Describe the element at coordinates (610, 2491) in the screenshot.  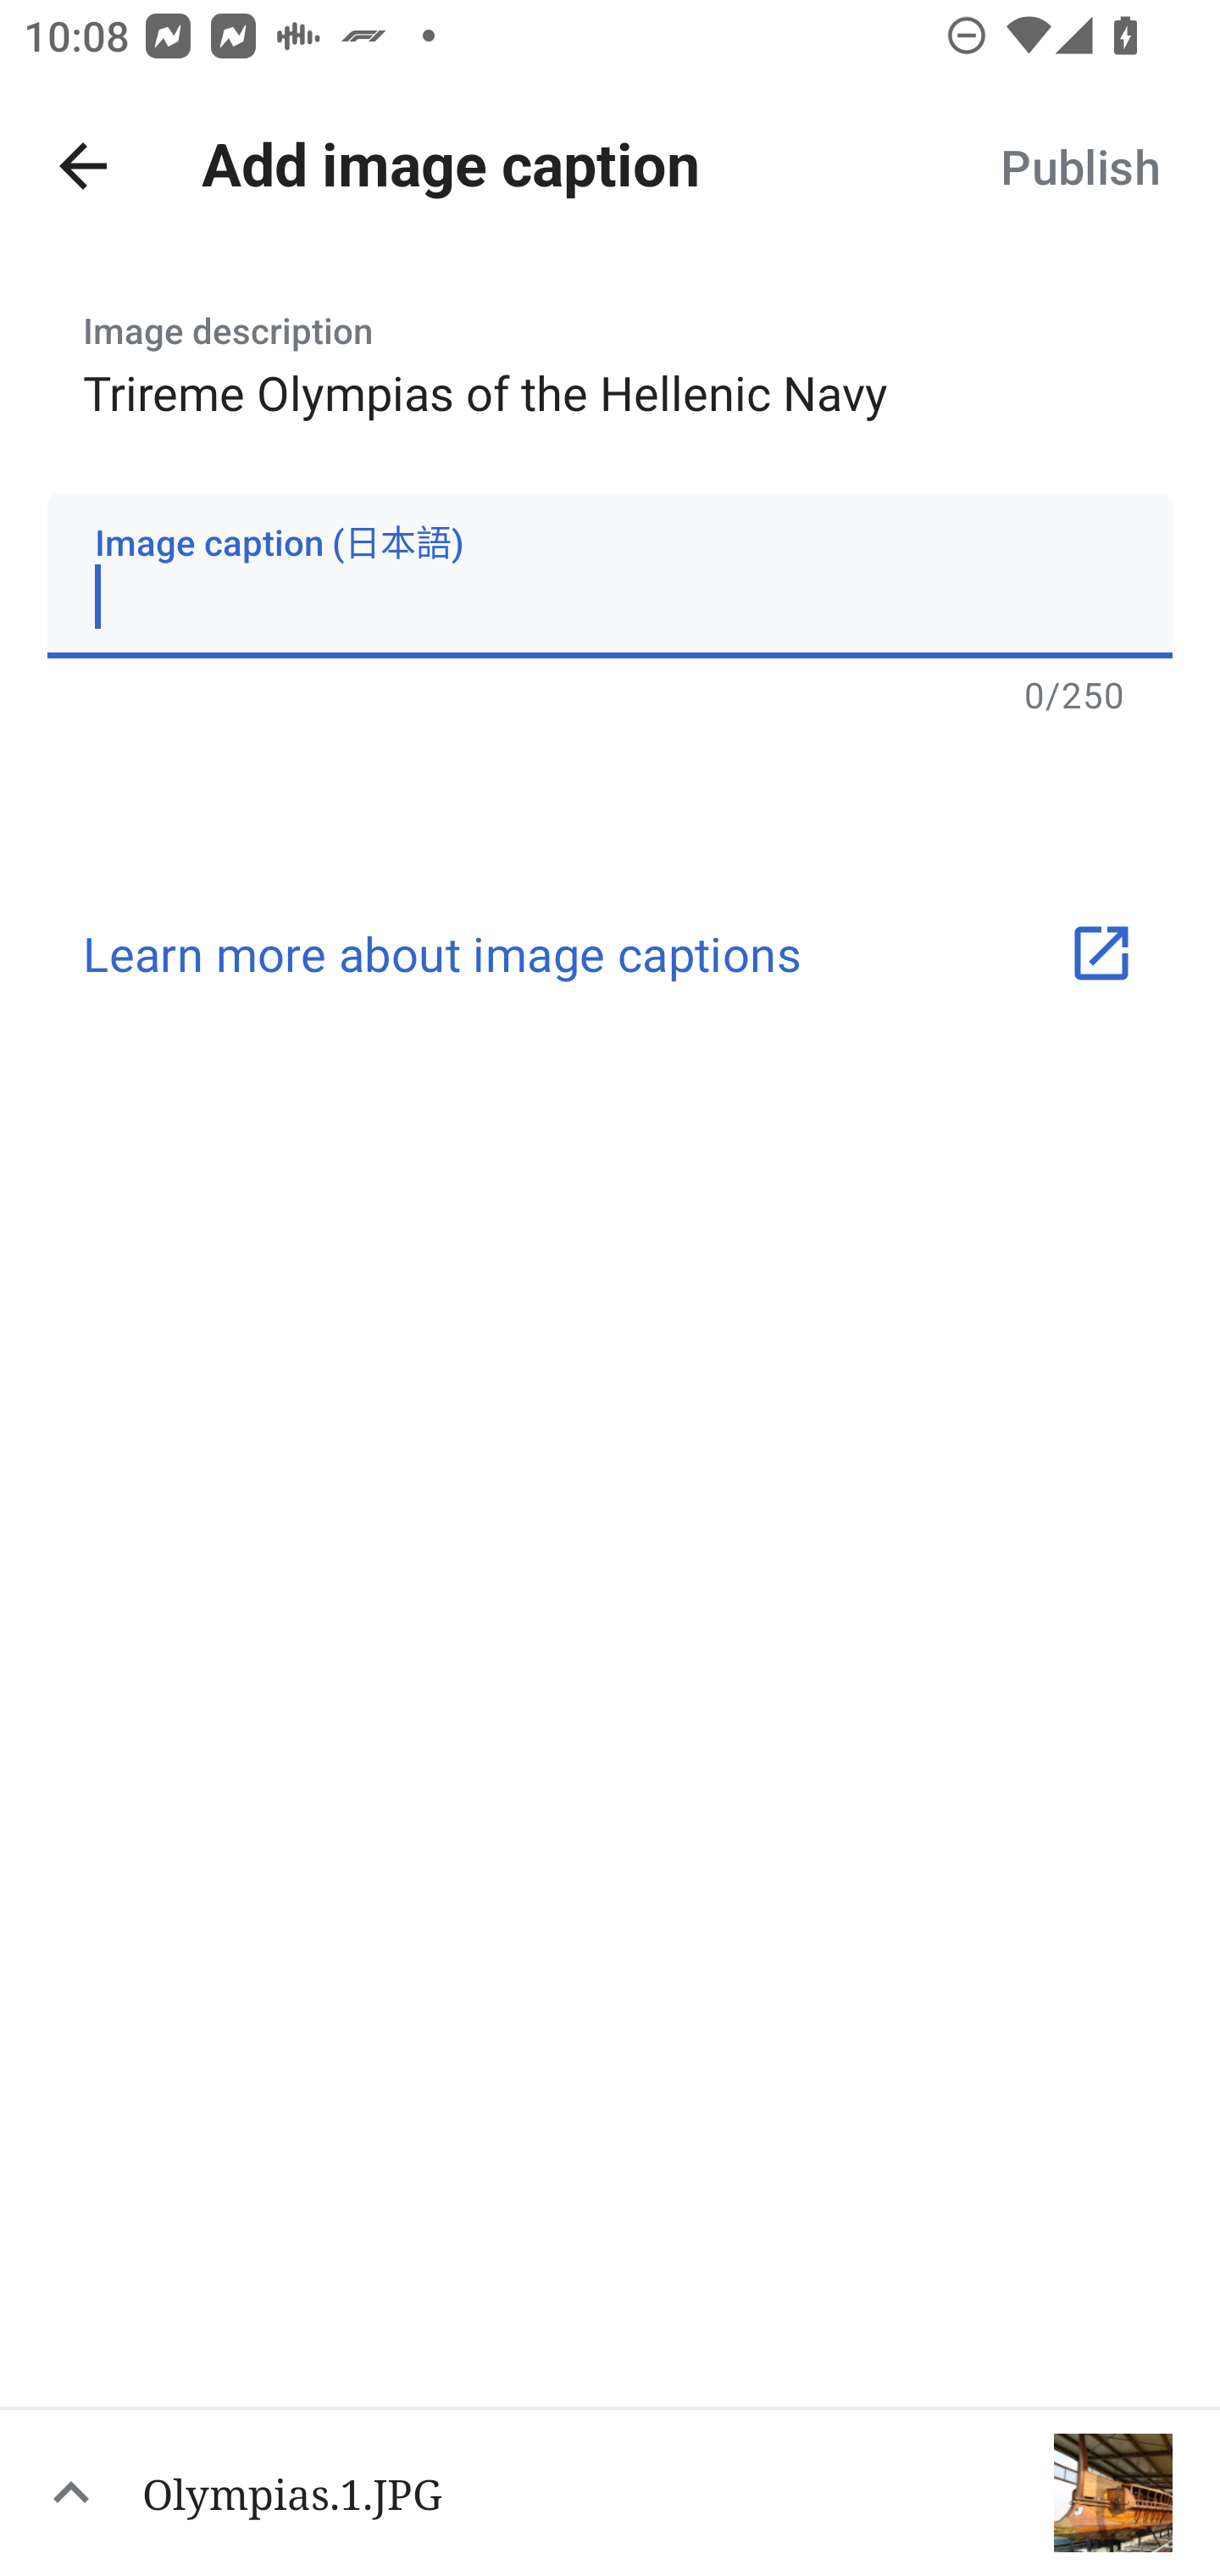
I see `Olympias.1.JPG` at that location.